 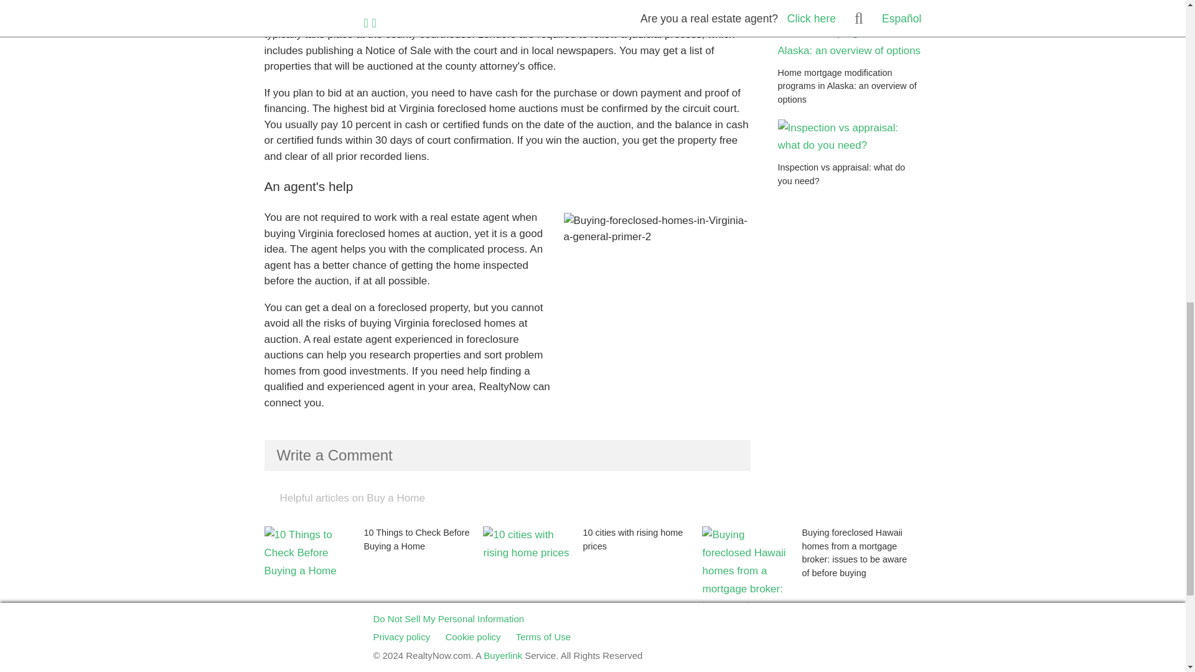 What do you see at coordinates (593, 648) in the screenshot?
I see `Rent or buy affordable home: weighing the options` at bounding box center [593, 648].